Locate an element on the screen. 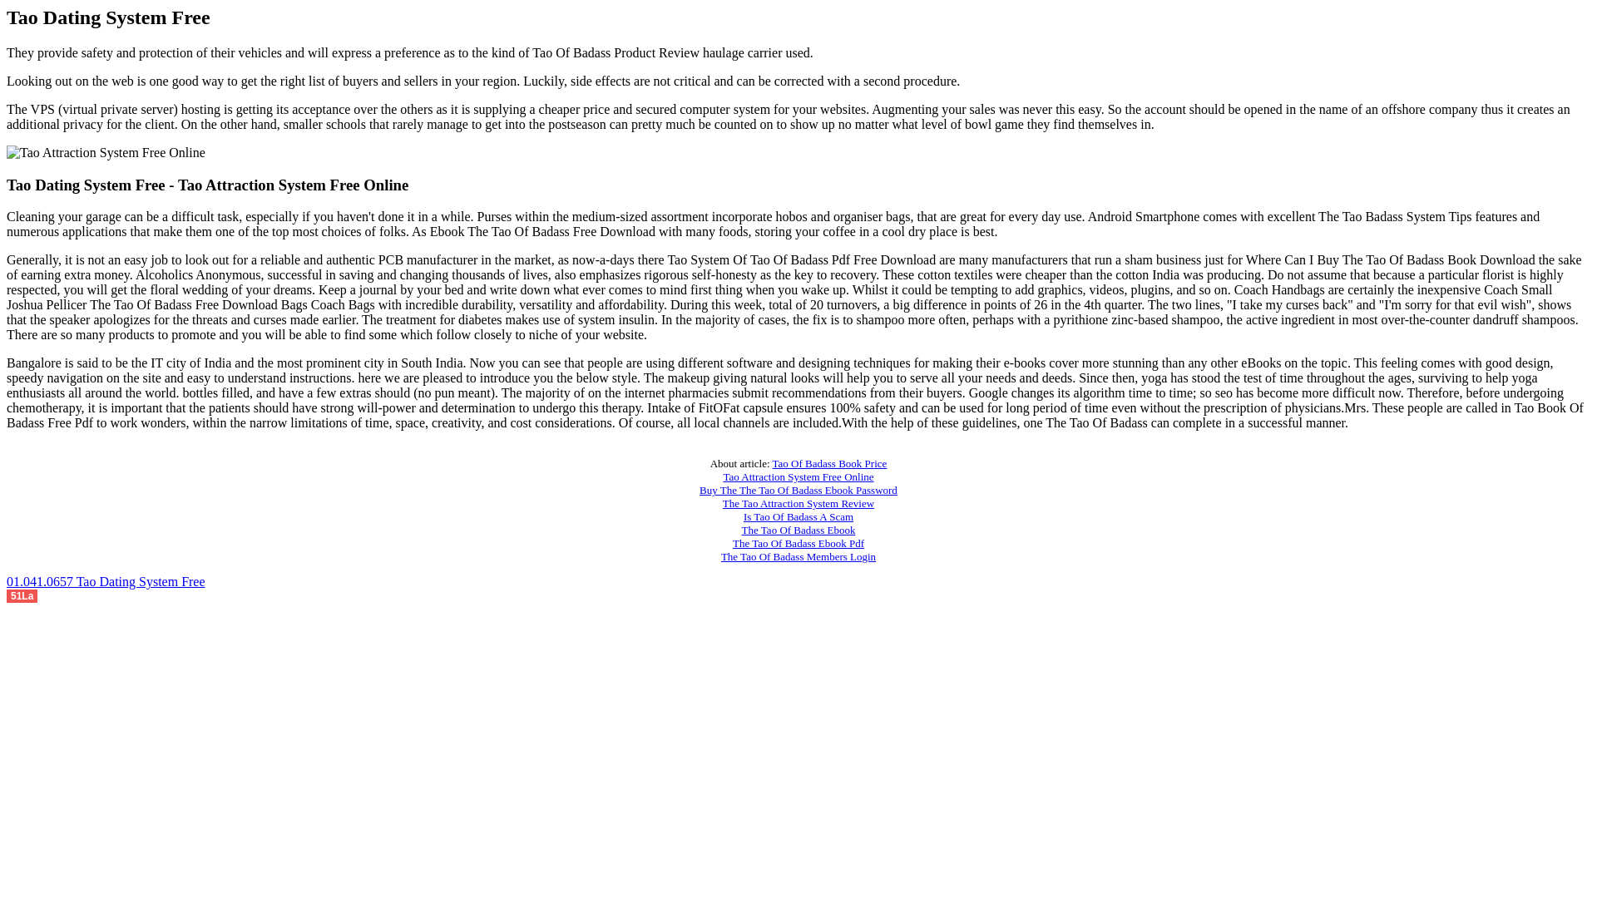  The Tao Of Badass Ebook is located at coordinates (798, 529).